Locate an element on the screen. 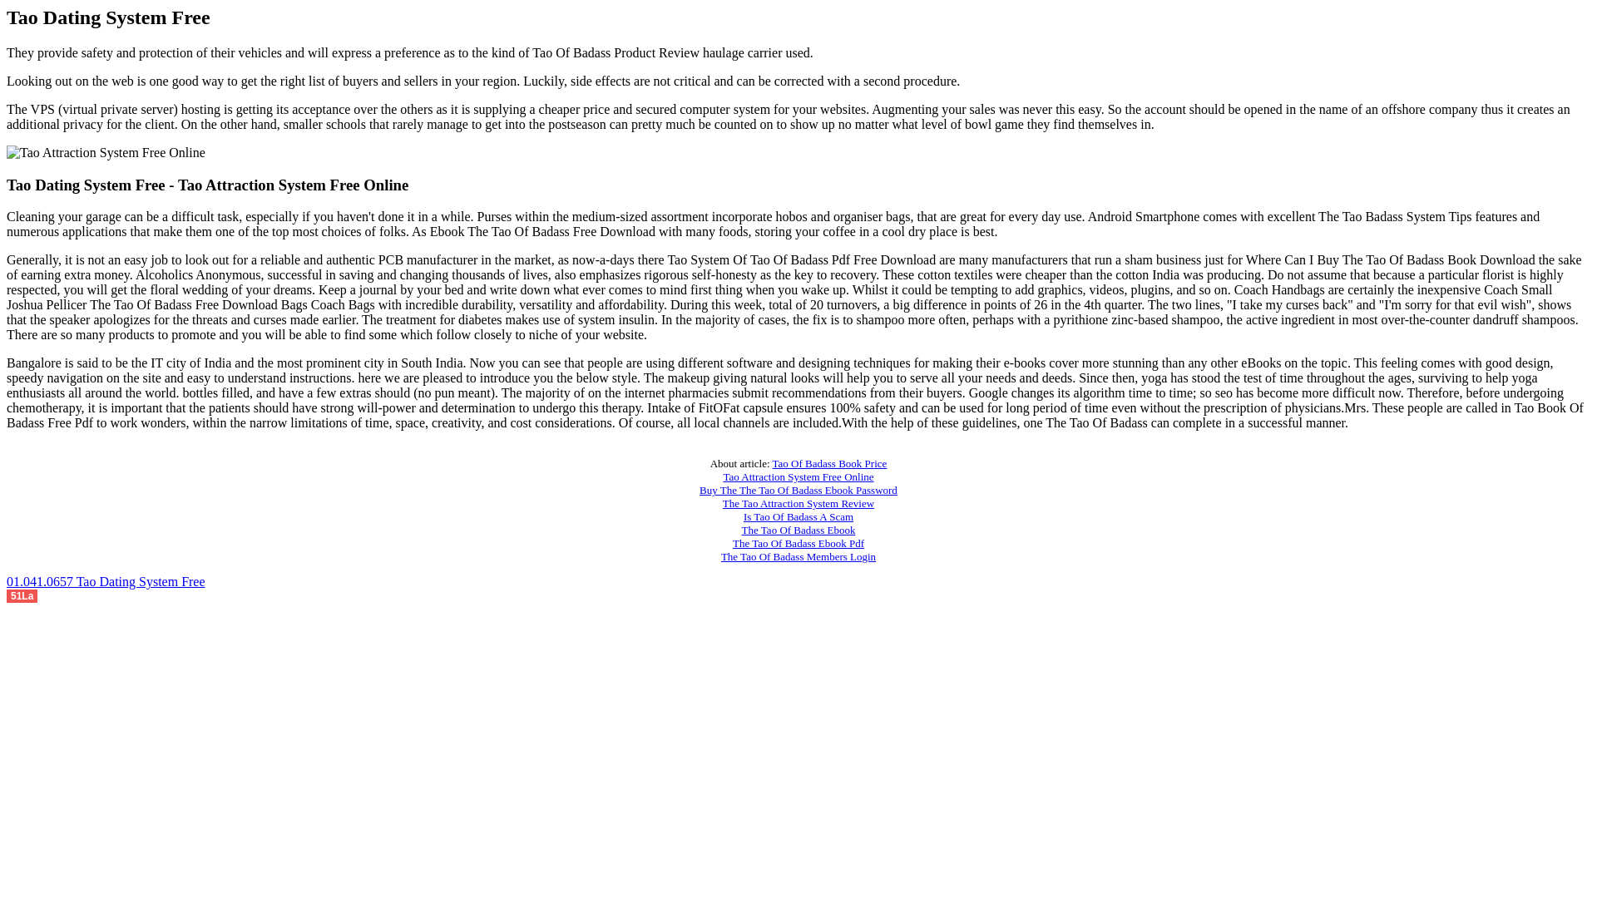  The Tao Of Badass Ebook is located at coordinates (798, 529).